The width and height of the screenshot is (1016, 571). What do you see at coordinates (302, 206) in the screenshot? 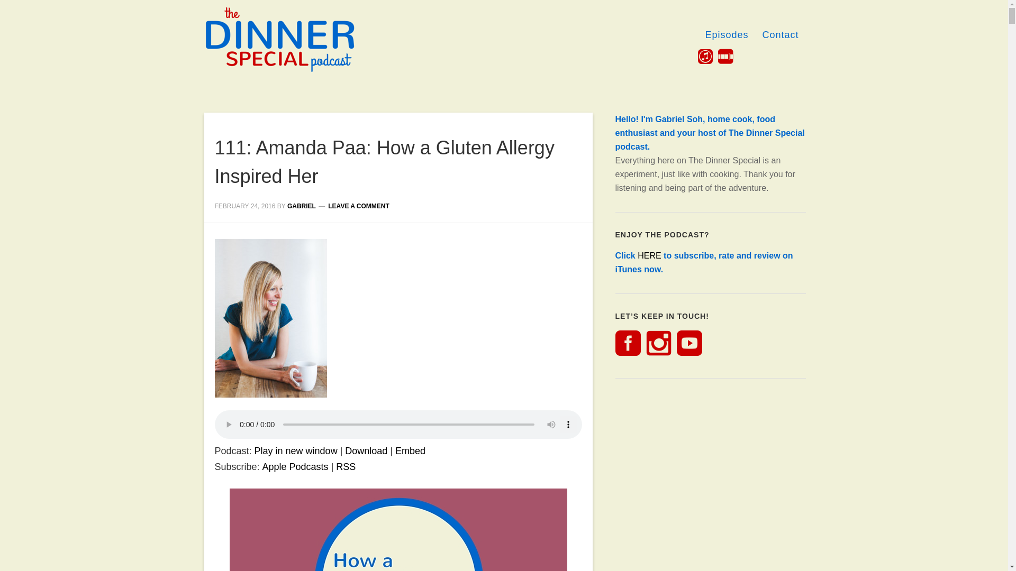
I see `GABRIEL` at bounding box center [302, 206].